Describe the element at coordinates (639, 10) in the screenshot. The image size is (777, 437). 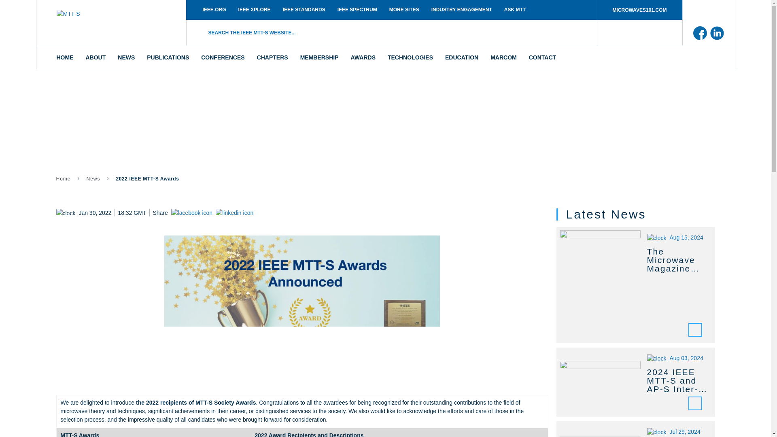
I see `MICROWAVES101.COM` at that location.